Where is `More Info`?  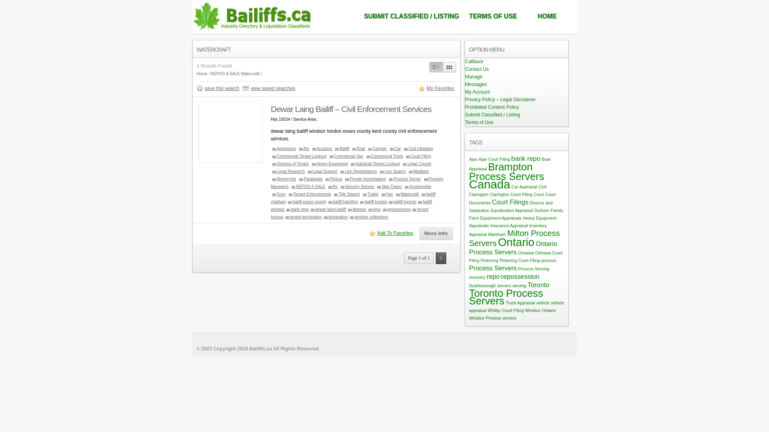 More Info is located at coordinates (436, 234).